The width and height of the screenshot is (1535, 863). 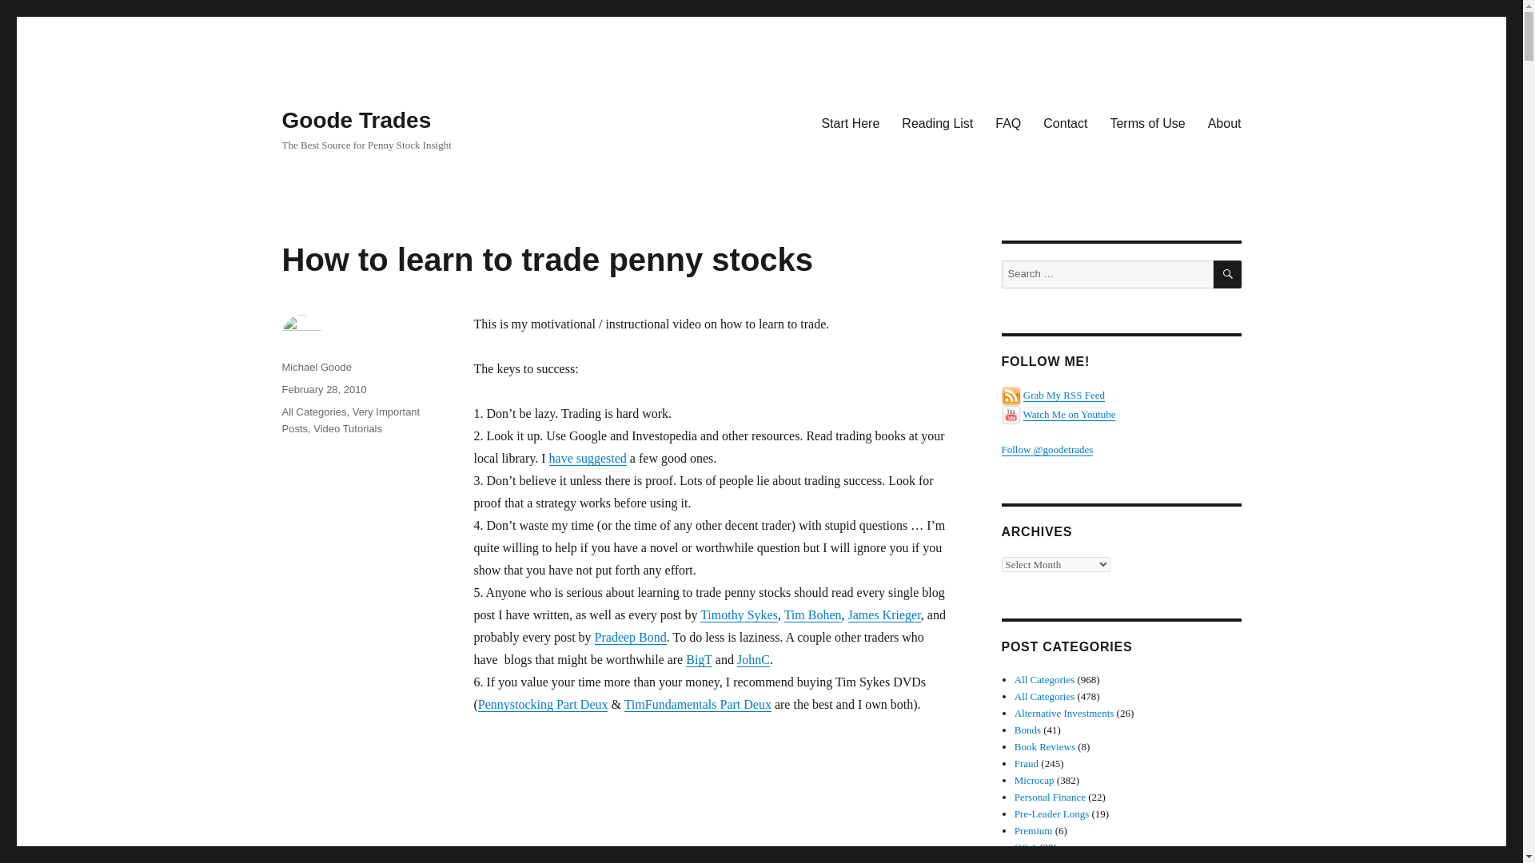 I want to click on BigT, so click(x=699, y=658).